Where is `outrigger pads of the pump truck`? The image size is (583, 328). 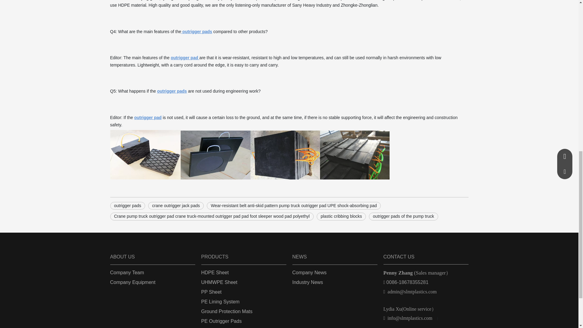
outrigger pads of the pump truck is located at coordinates (404, 216).